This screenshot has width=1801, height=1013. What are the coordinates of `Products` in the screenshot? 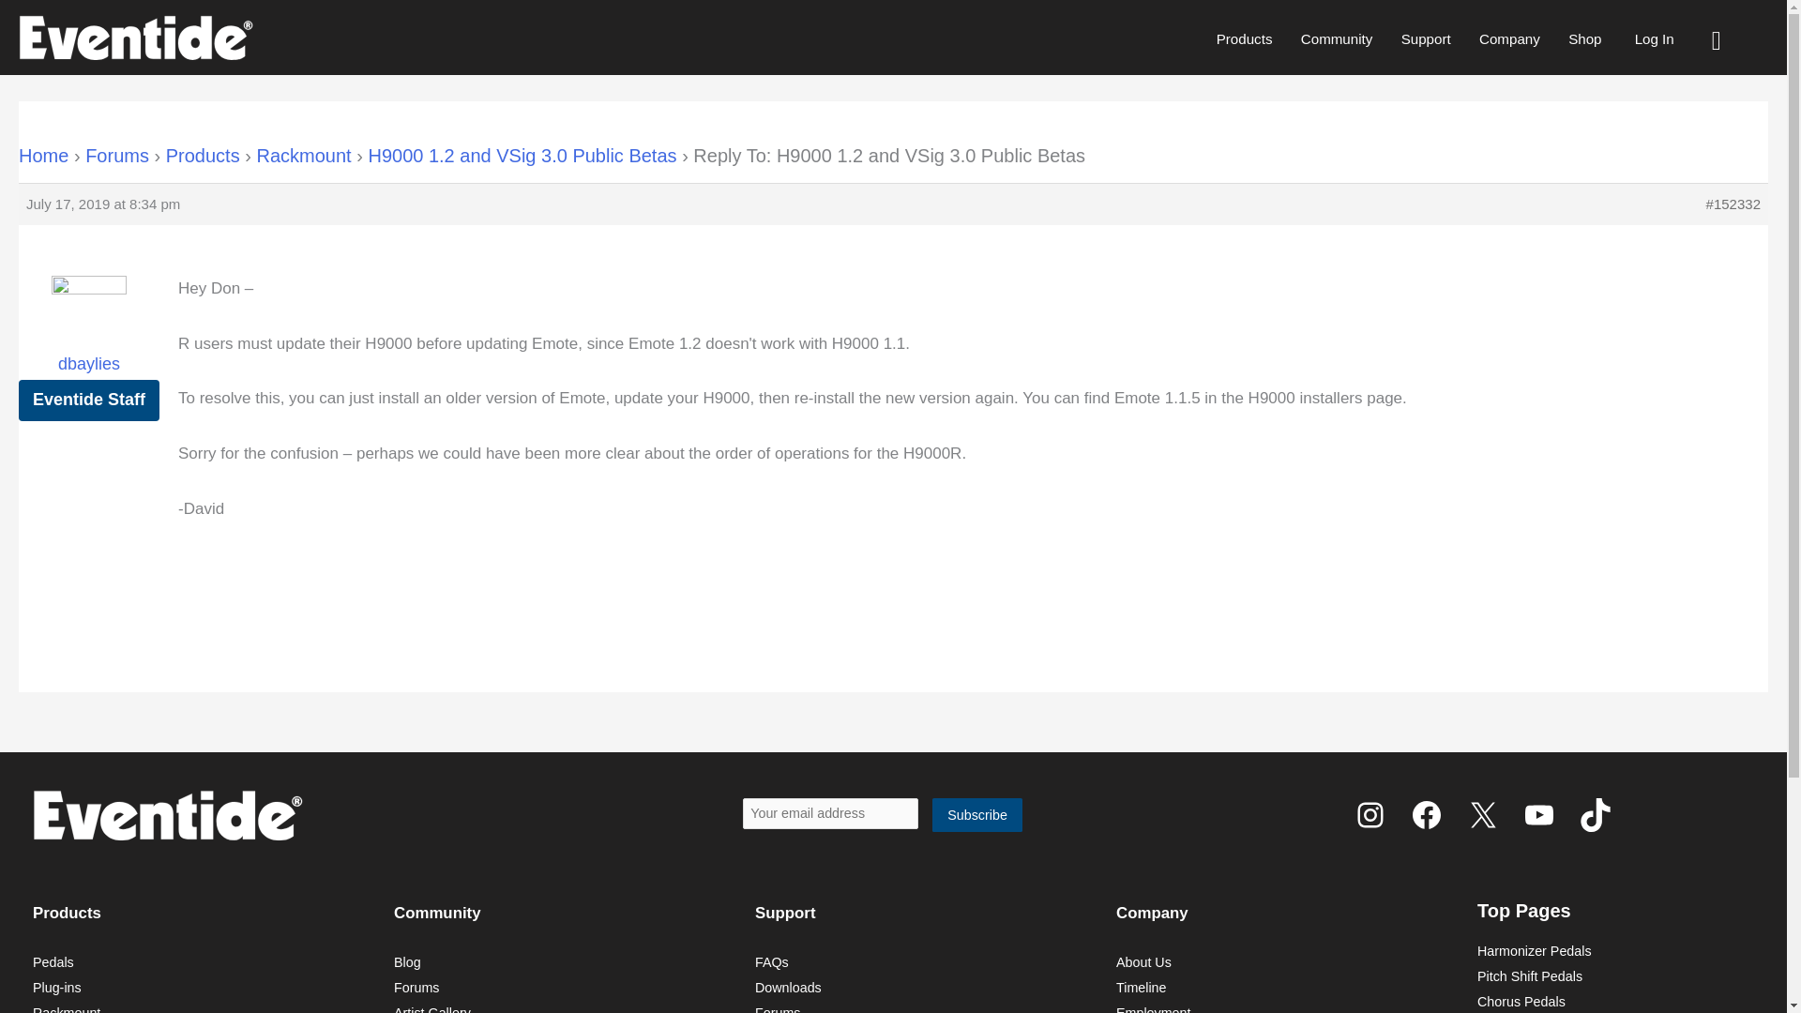 It's located at (1245, 38).